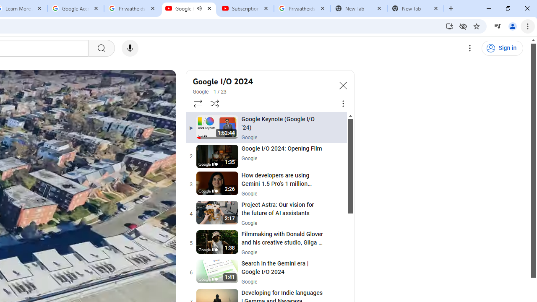 The image size is (537, 302). What do you see at coordinates (343, 85) in the screenshot?
I see `Collapse` at bounding box center [343, 85].